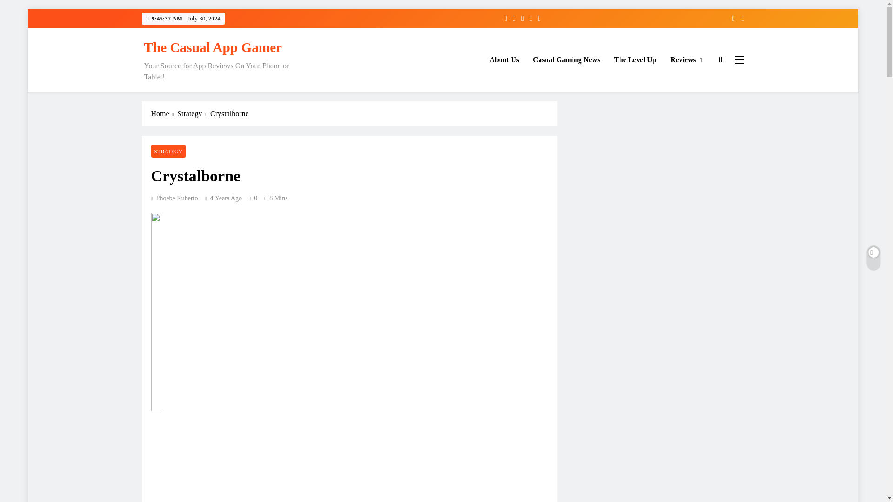 This screenshot has height=502, width=893. I want to click on About Us, so click(504, 59).